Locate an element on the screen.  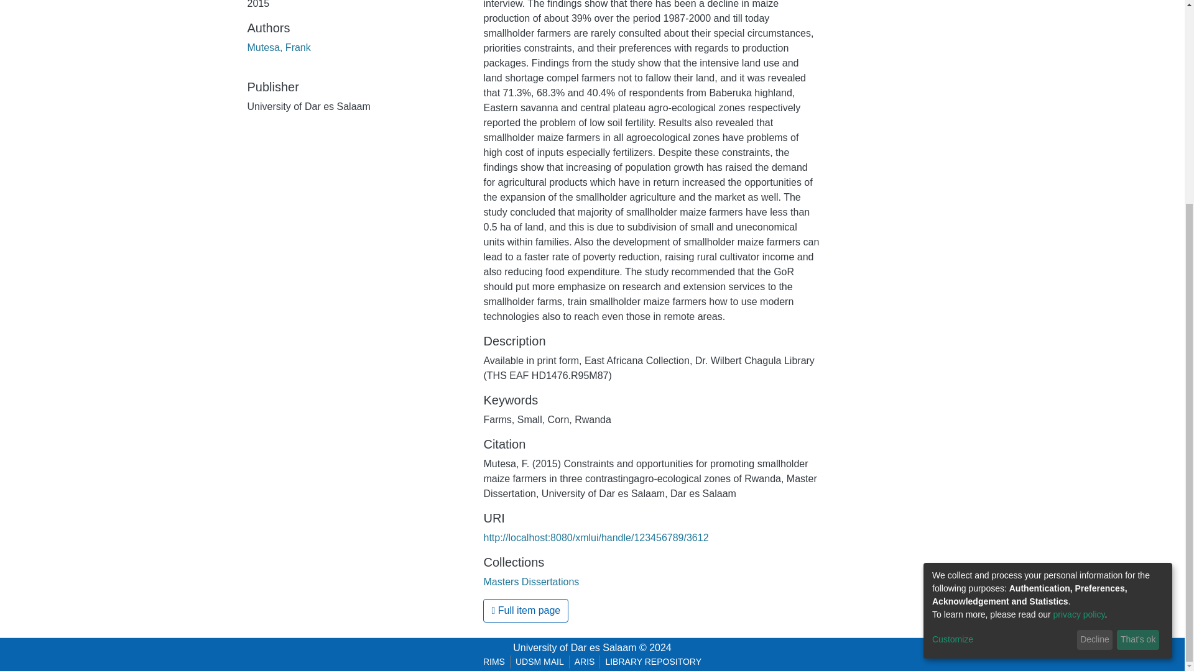
Full item page is located at coordinates (525, 611).